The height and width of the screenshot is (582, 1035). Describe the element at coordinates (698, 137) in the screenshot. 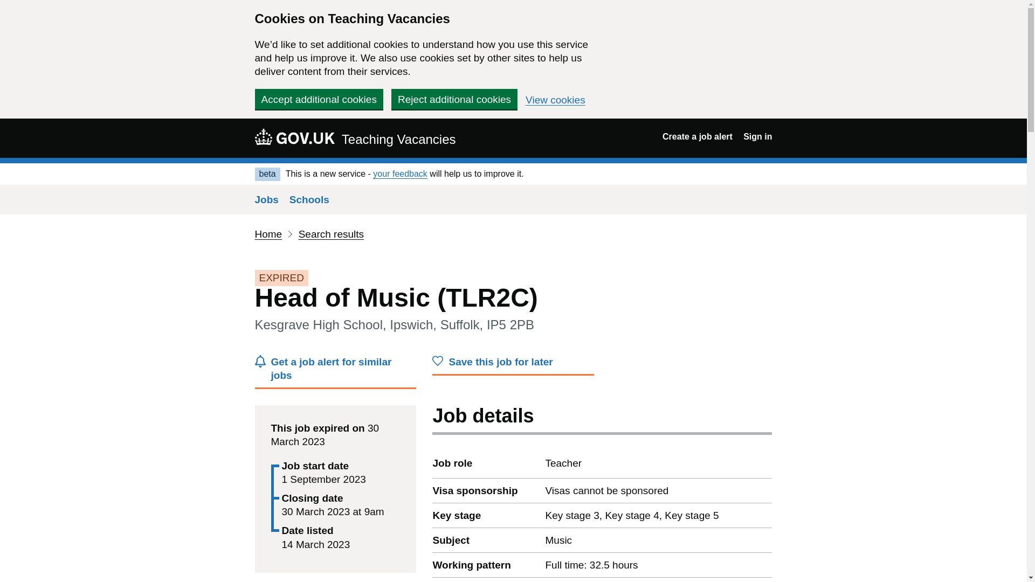

I see `Create a job alert` at that location.